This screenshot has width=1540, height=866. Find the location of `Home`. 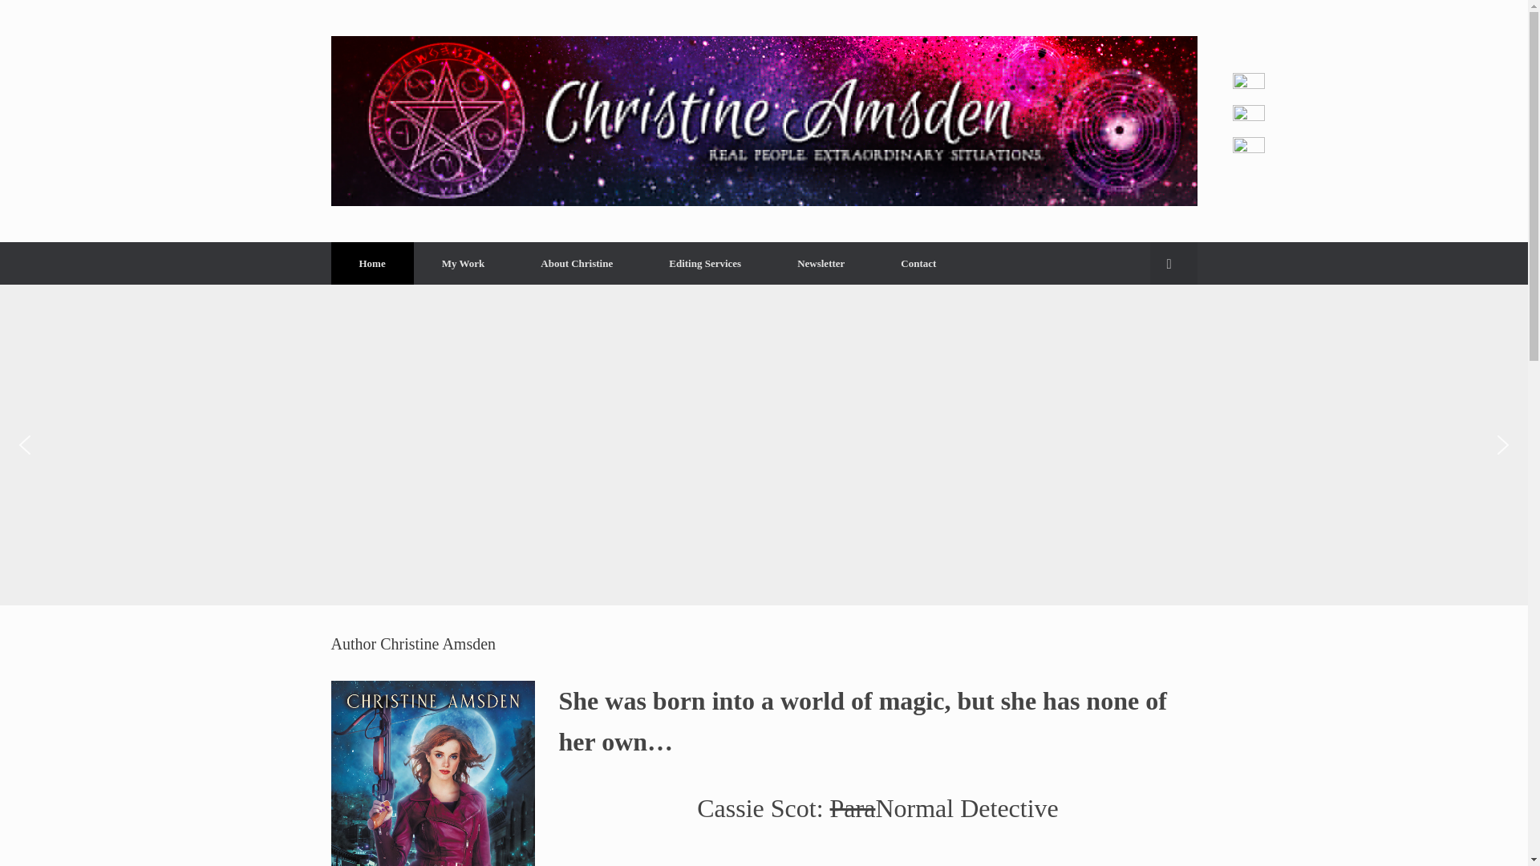

Home is located at coordinates (371, 263).